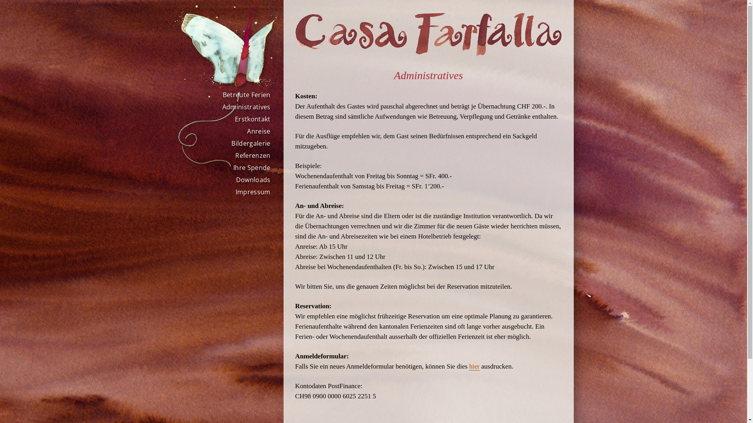 Image resolution: width=753 pixels, height=423 pixels. What do you see at coordinates (474, 367) in the screenshot?
I see `hier` at bounding box center [474, 367].